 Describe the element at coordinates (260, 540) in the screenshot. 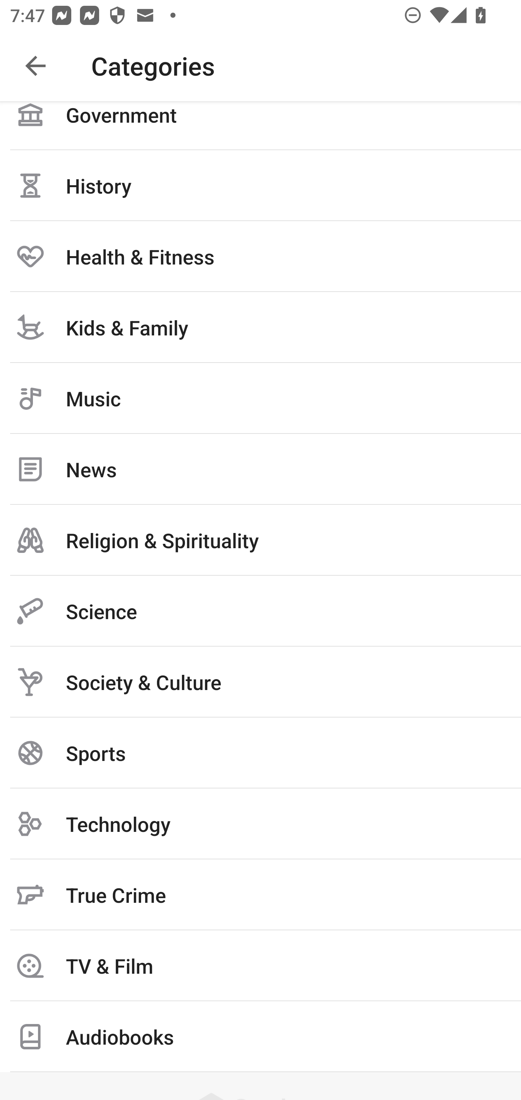

I see `Religion & Spirituality` at that location.